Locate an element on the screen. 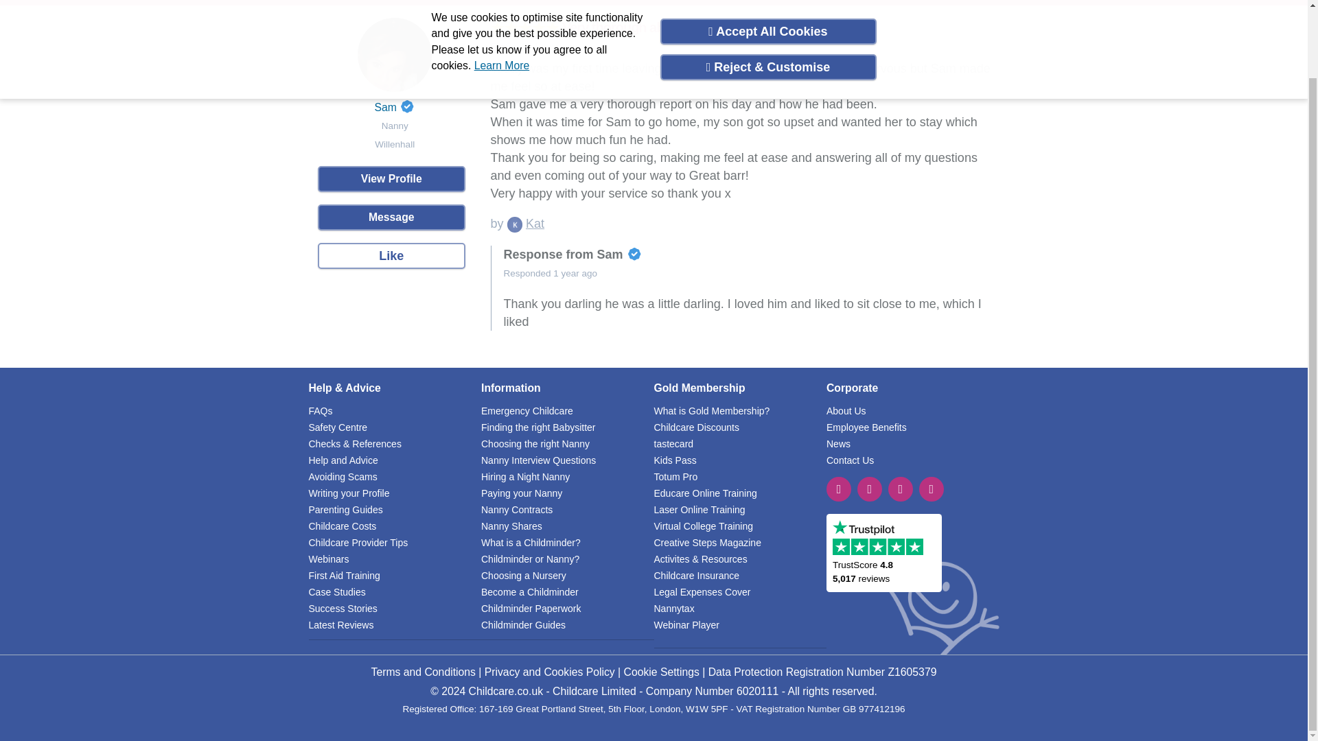  Message is located at coordinates (391, 217).